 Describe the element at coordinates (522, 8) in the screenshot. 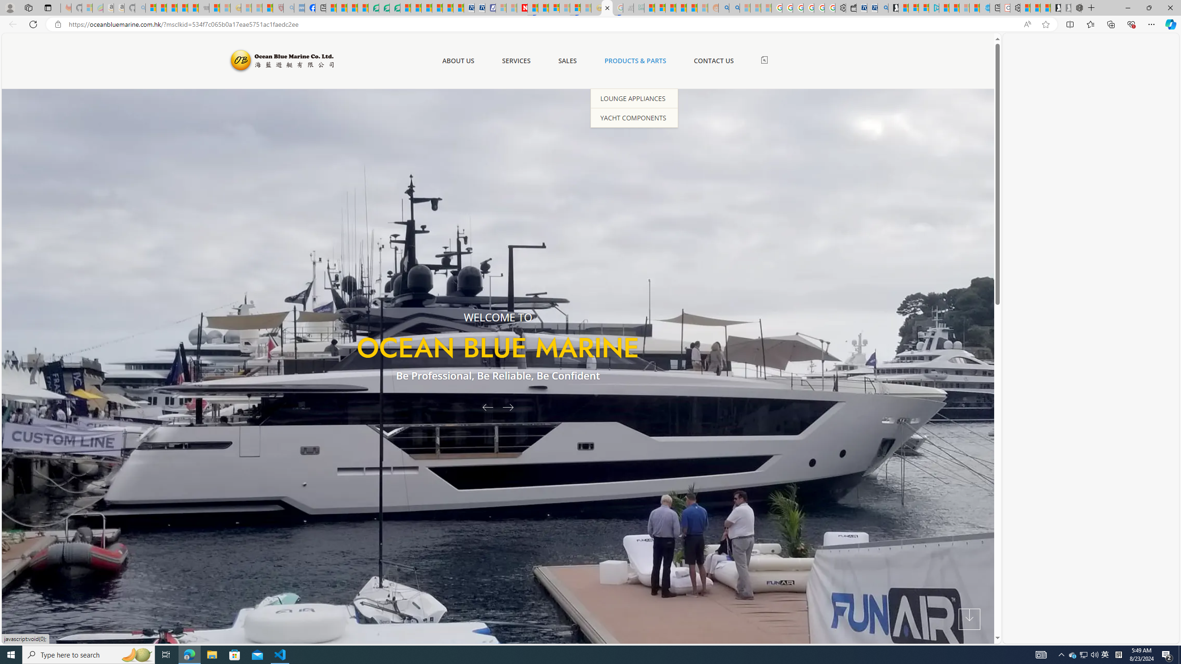

I see `Latest Politics News & Archive | Newsweek.com` at that location.